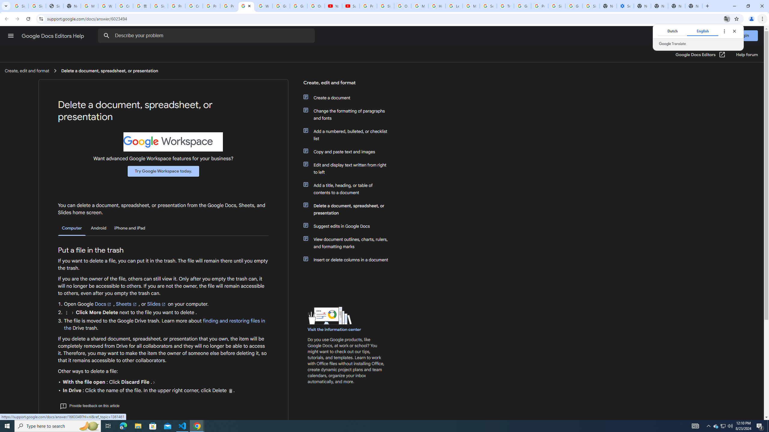  I want to click on iPhone and iPad, so click(129, 228).